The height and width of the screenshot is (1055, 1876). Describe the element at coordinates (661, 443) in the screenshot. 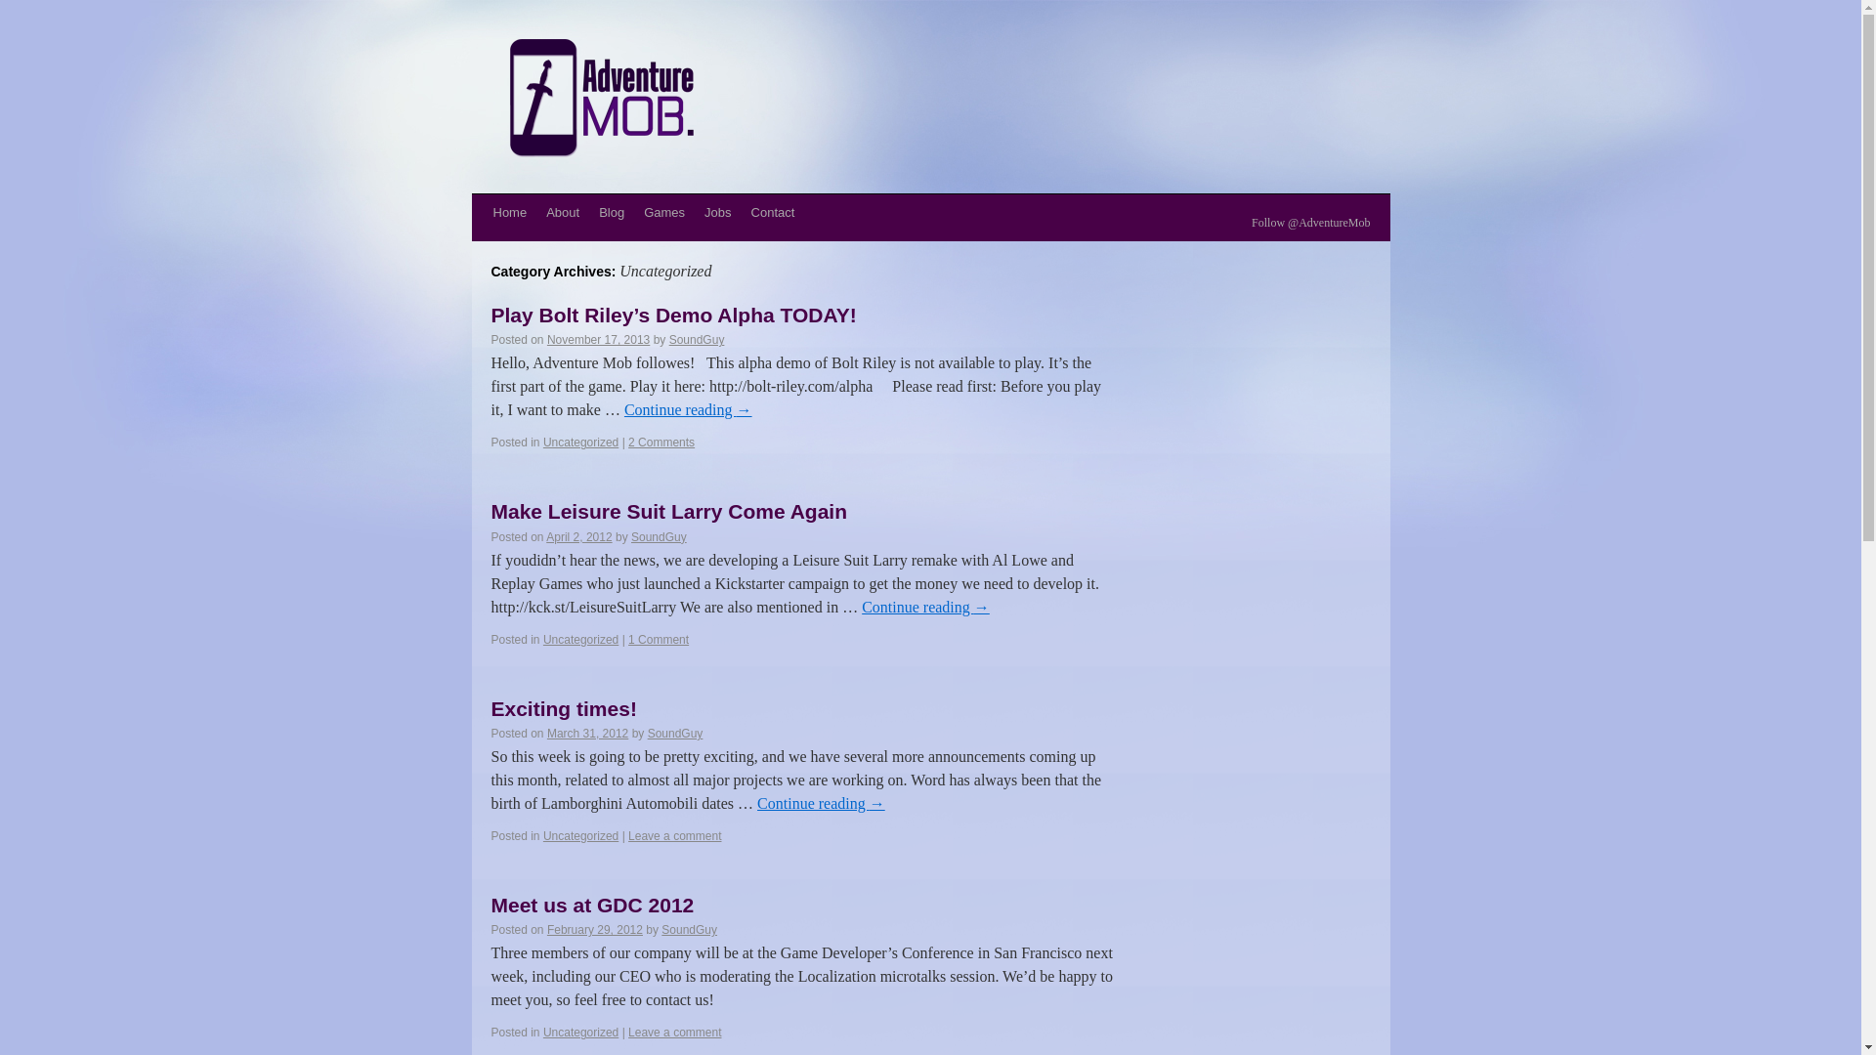

I see `2 Comments` at that location.